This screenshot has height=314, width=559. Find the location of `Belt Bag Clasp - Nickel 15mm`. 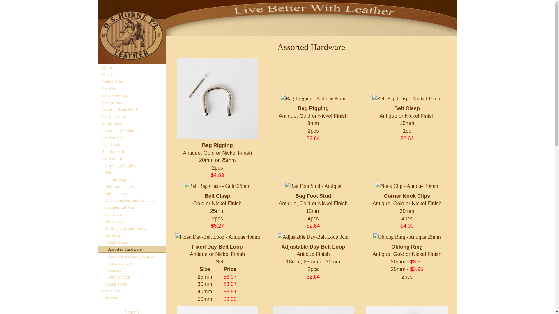

Belt Bag Clasp - Nickel 15mm is located at coordinates (407, 99).